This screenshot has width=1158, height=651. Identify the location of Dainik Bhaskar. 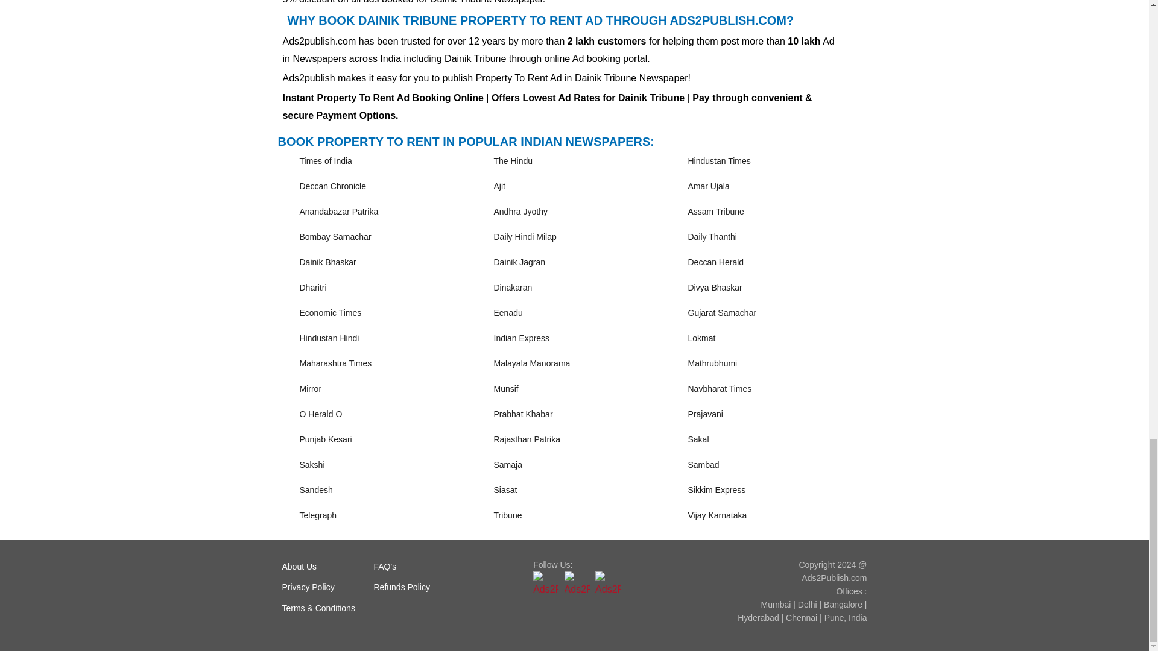
(327, 262).